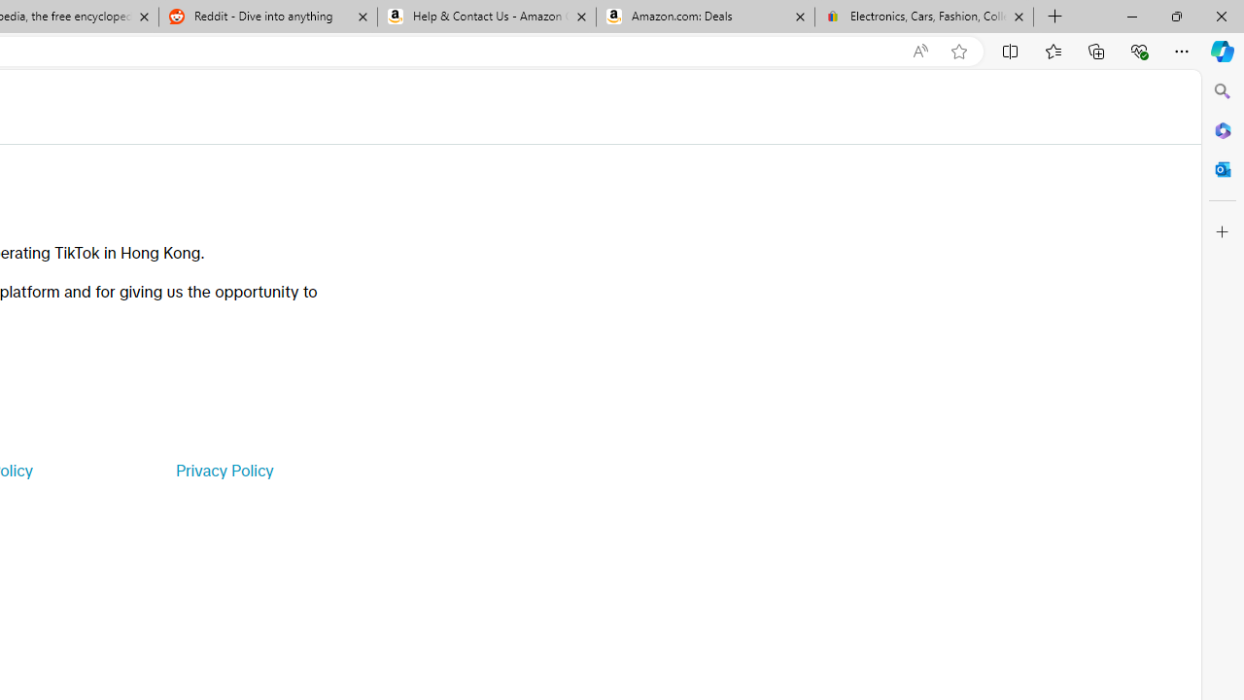 The height and width of the screenshot is (700, 1244). Describe the element at coordinates (1139, 51) in the screenshot. I see `Browser essentials` at that location.